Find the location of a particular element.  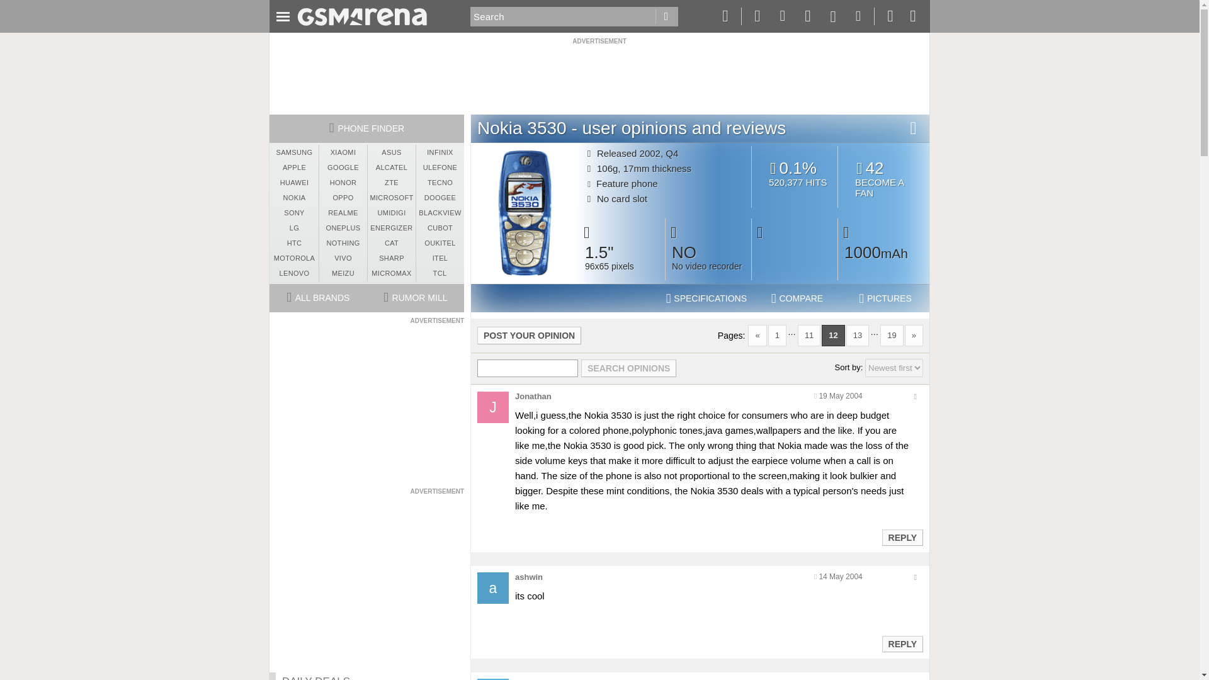

Reply to this post is located at coordinates (902, 537).